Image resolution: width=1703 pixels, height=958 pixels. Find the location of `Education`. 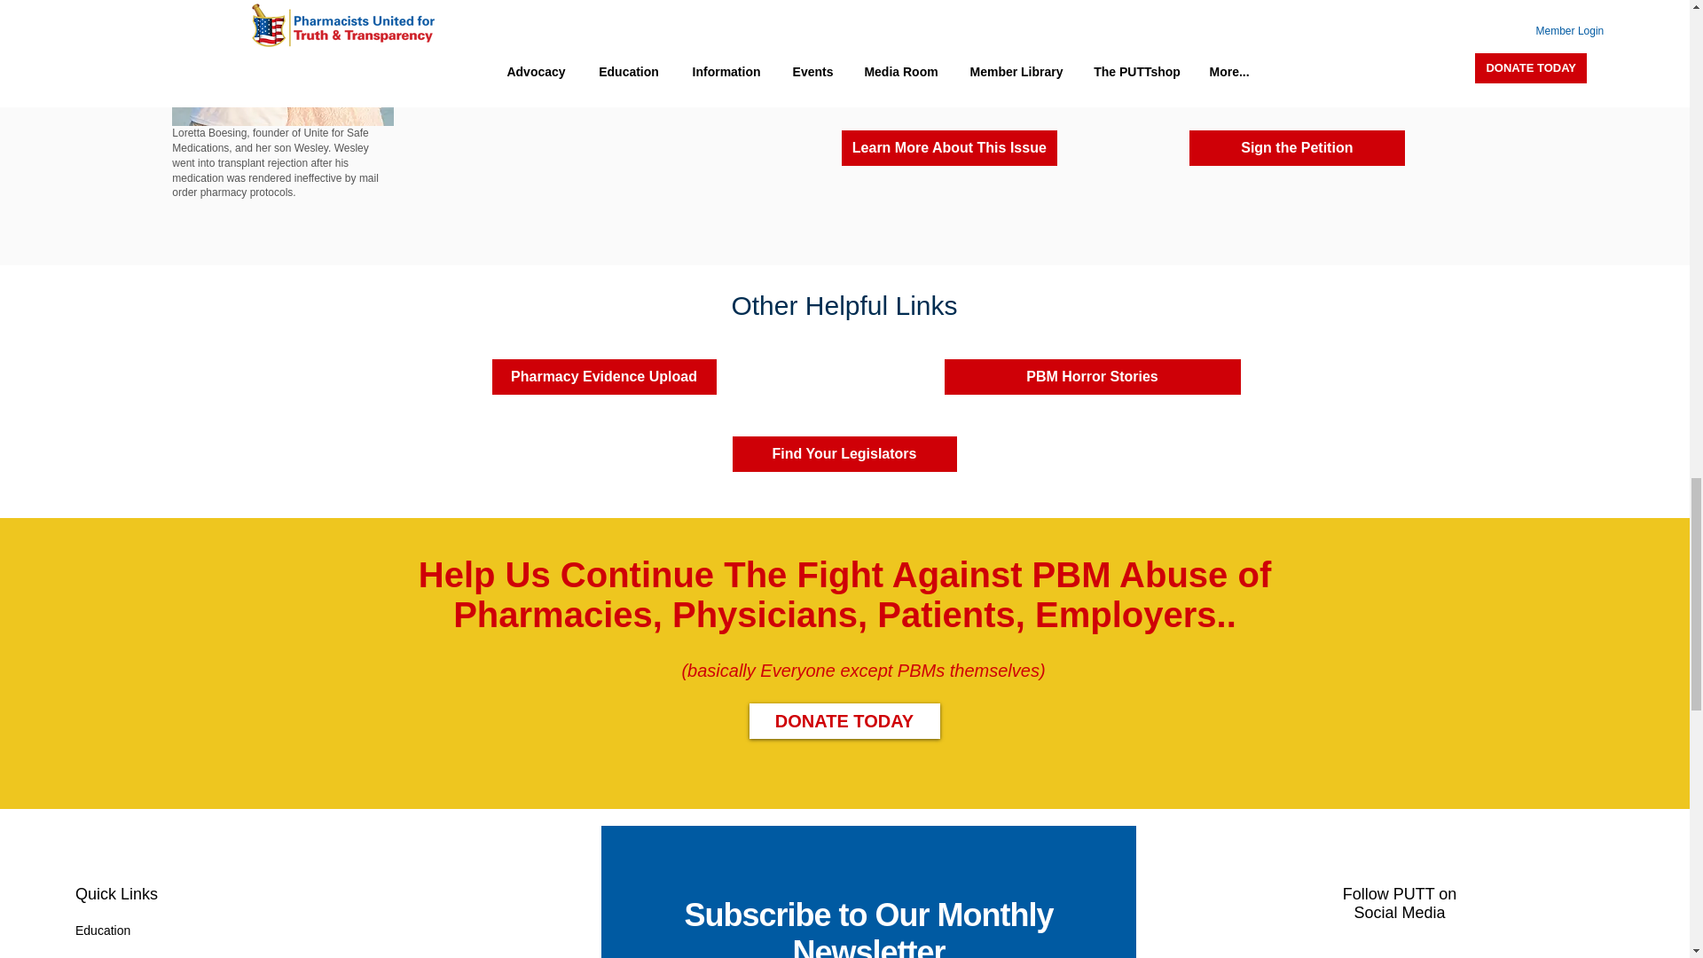

Education is located at coordinates (103, 931).